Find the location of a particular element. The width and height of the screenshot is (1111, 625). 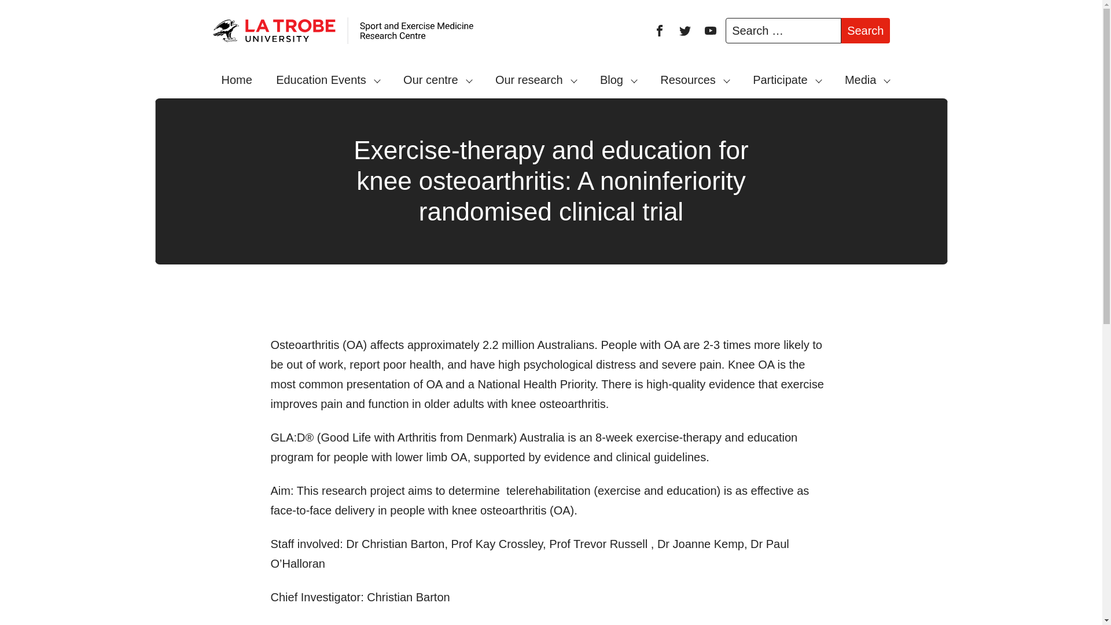

Search is located at coordinates (865, 30).